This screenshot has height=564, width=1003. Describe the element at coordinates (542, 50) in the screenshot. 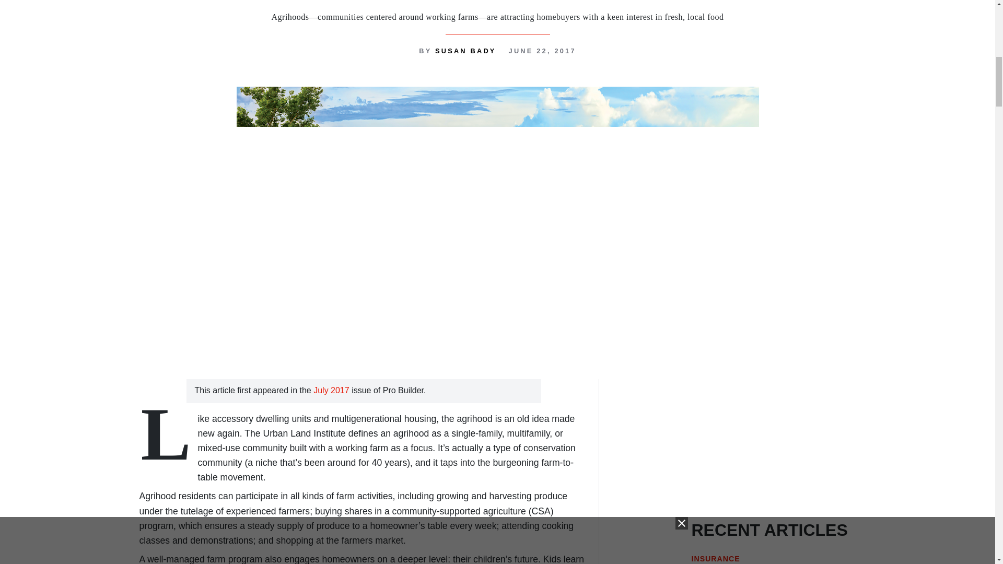

I see `Thursday, June 22, 2017 - 15:51` at that location.